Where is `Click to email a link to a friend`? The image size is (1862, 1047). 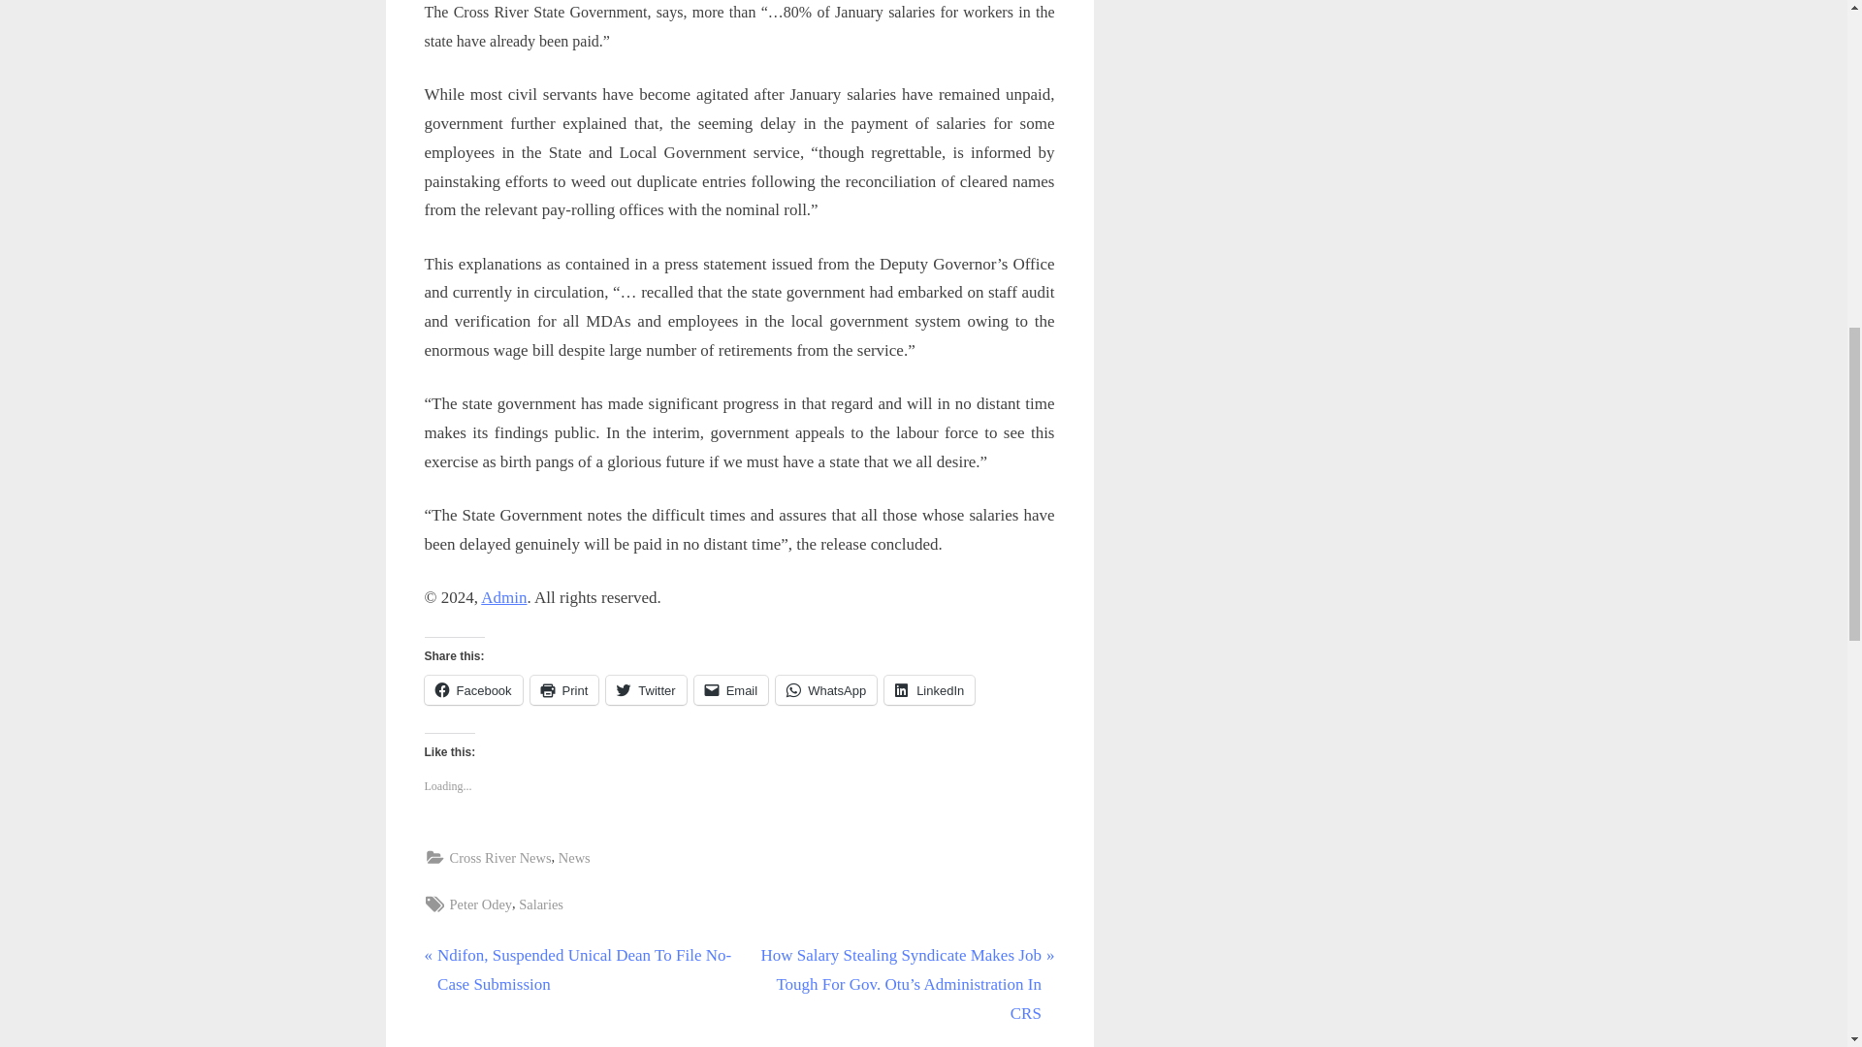 Click to email a link to a friend is located at coordinates (731, 689).